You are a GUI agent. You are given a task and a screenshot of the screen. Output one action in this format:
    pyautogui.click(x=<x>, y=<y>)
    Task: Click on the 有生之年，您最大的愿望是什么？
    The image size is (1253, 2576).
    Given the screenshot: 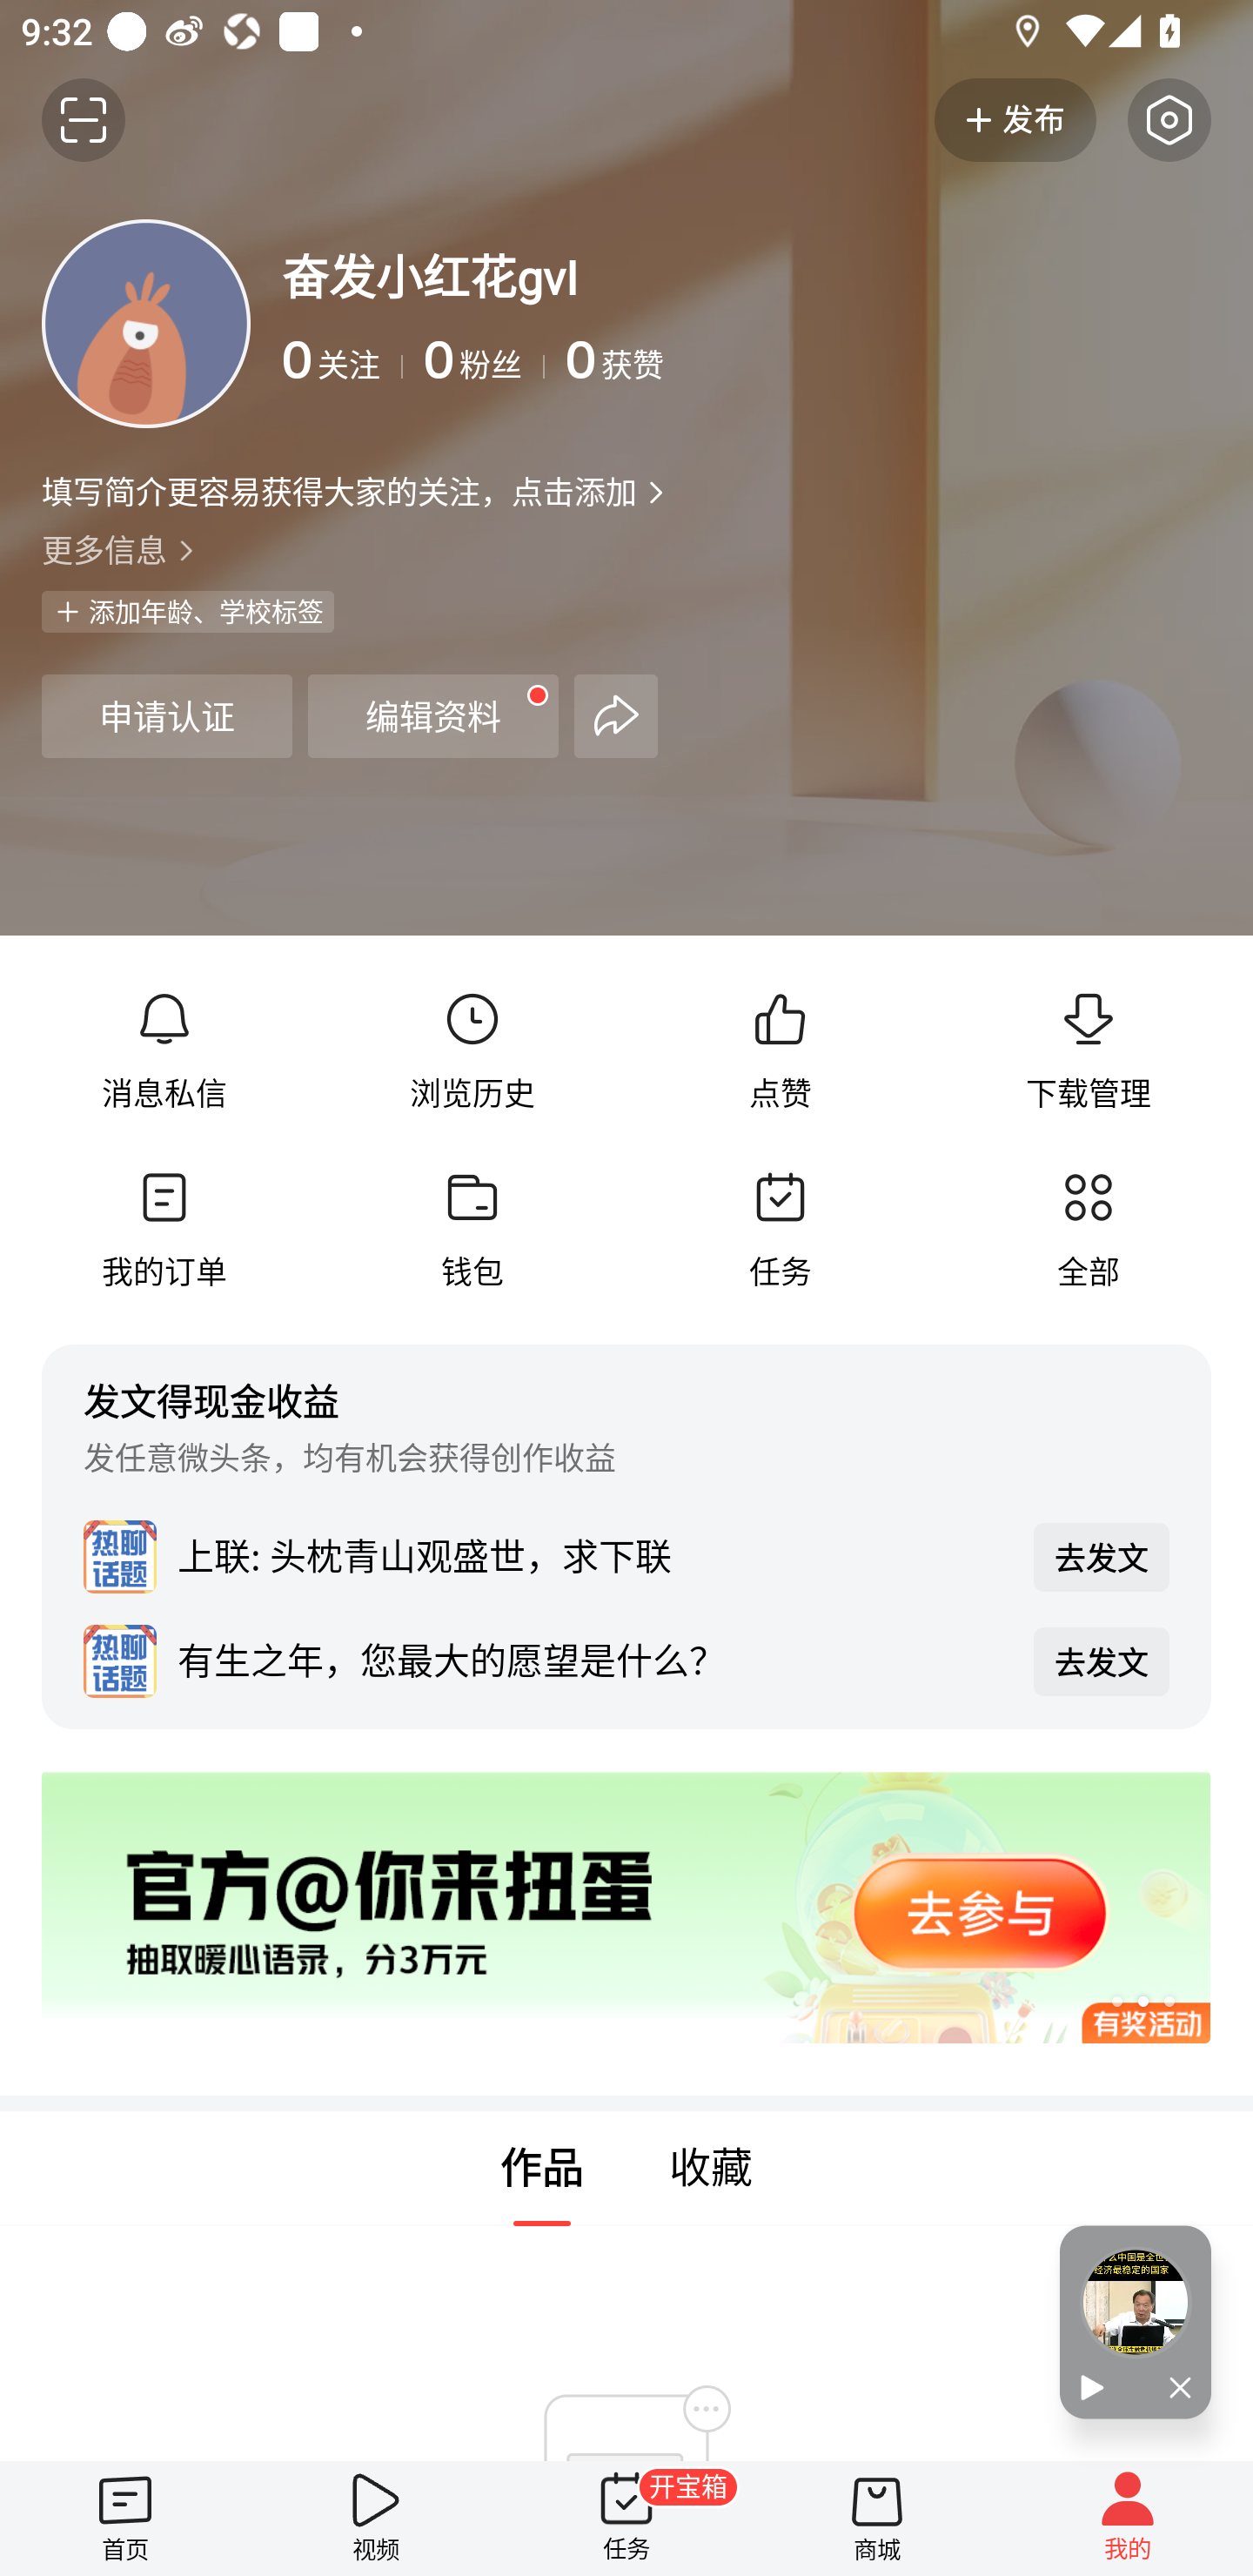 What is the action you would take?
    pyautogui.click(x=595, y=1660)
    